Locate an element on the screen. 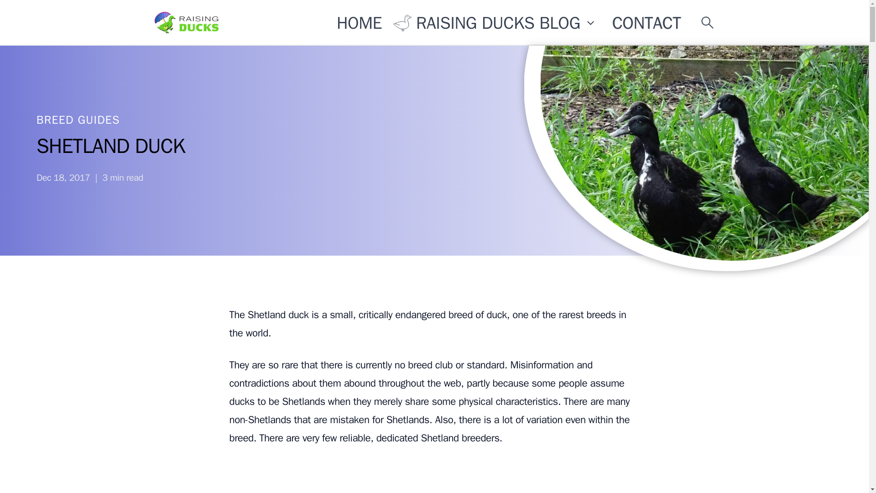  Advertisement is located at coordinates (434, 477).